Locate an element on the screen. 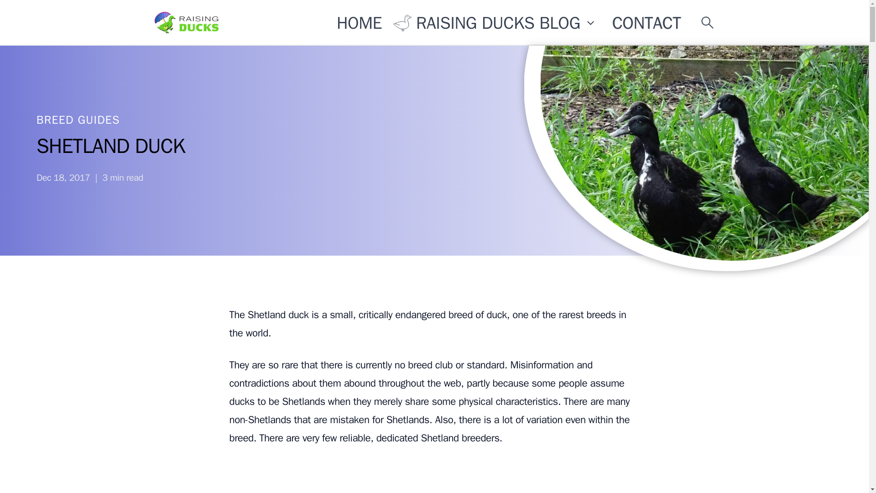  Advertisement is located at coordinates (434, 477).